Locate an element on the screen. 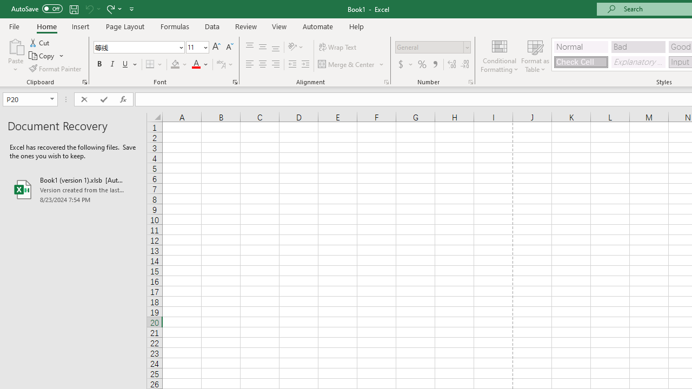 This screenshot has width=692, height=389. Paste is located at coordinates (15, 55).